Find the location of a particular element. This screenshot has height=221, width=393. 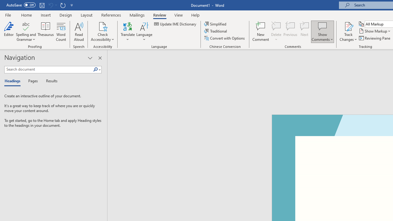

Previous is located at coordinates (290, 31).